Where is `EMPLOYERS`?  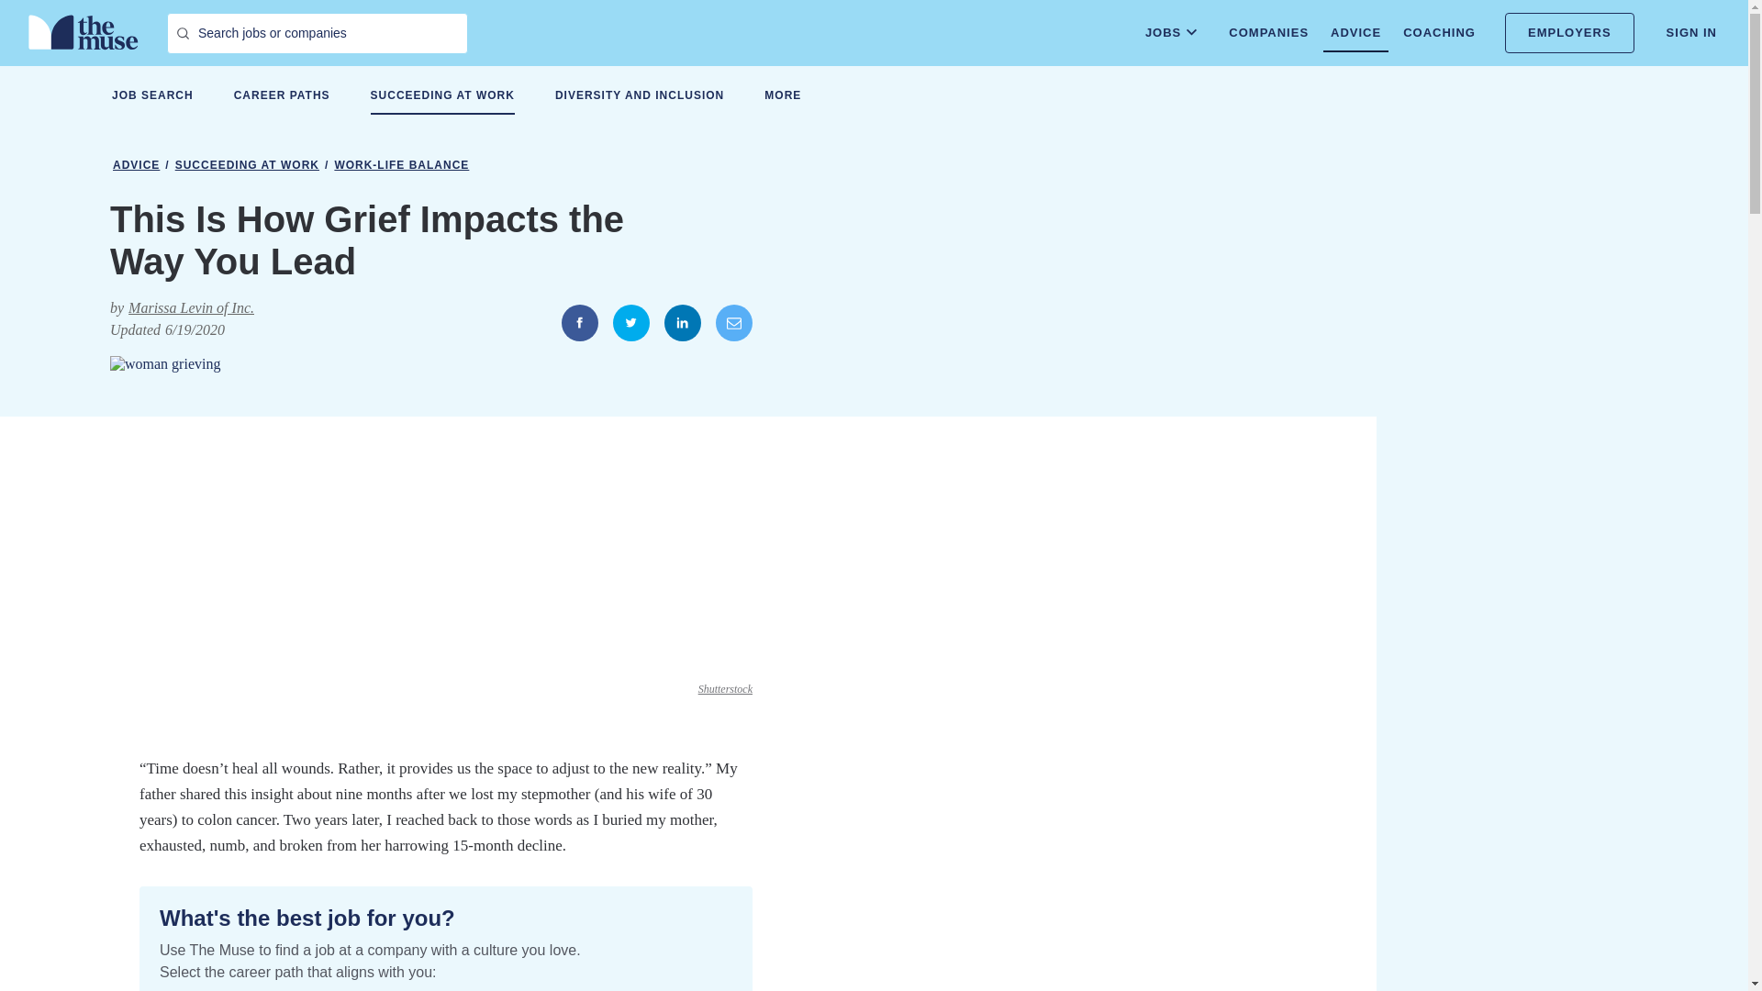
EMPLOYERS is located at coordinates (1569, 33).